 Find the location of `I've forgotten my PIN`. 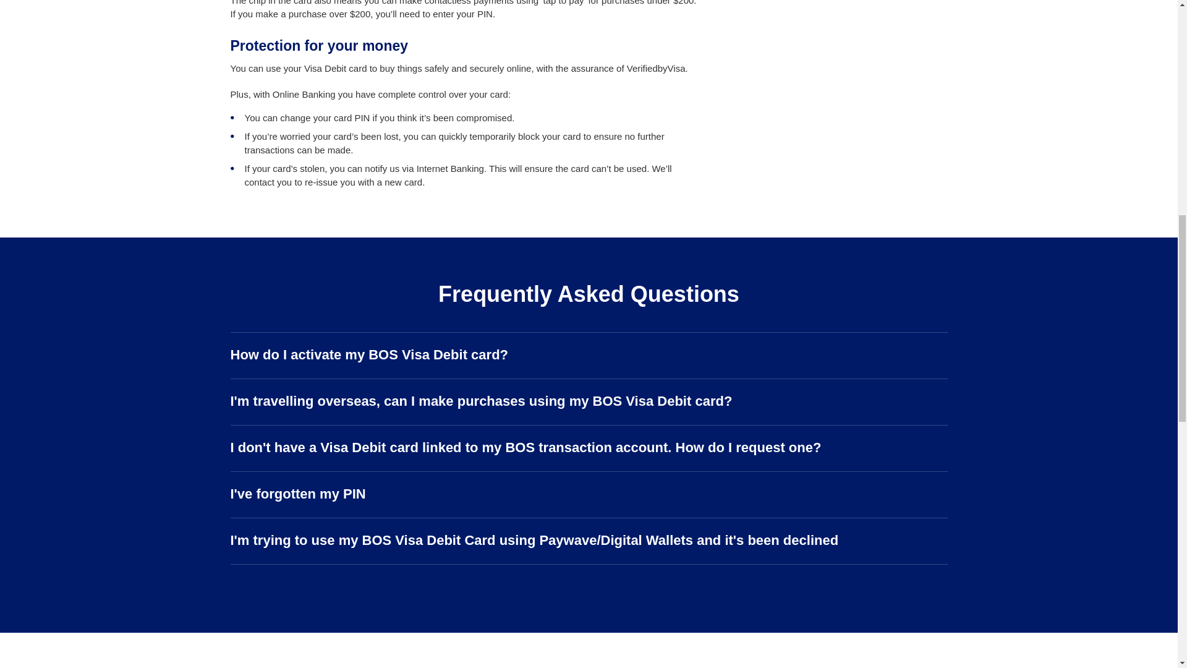

I've forgotten my PIN is located at coordinates (589, 495).